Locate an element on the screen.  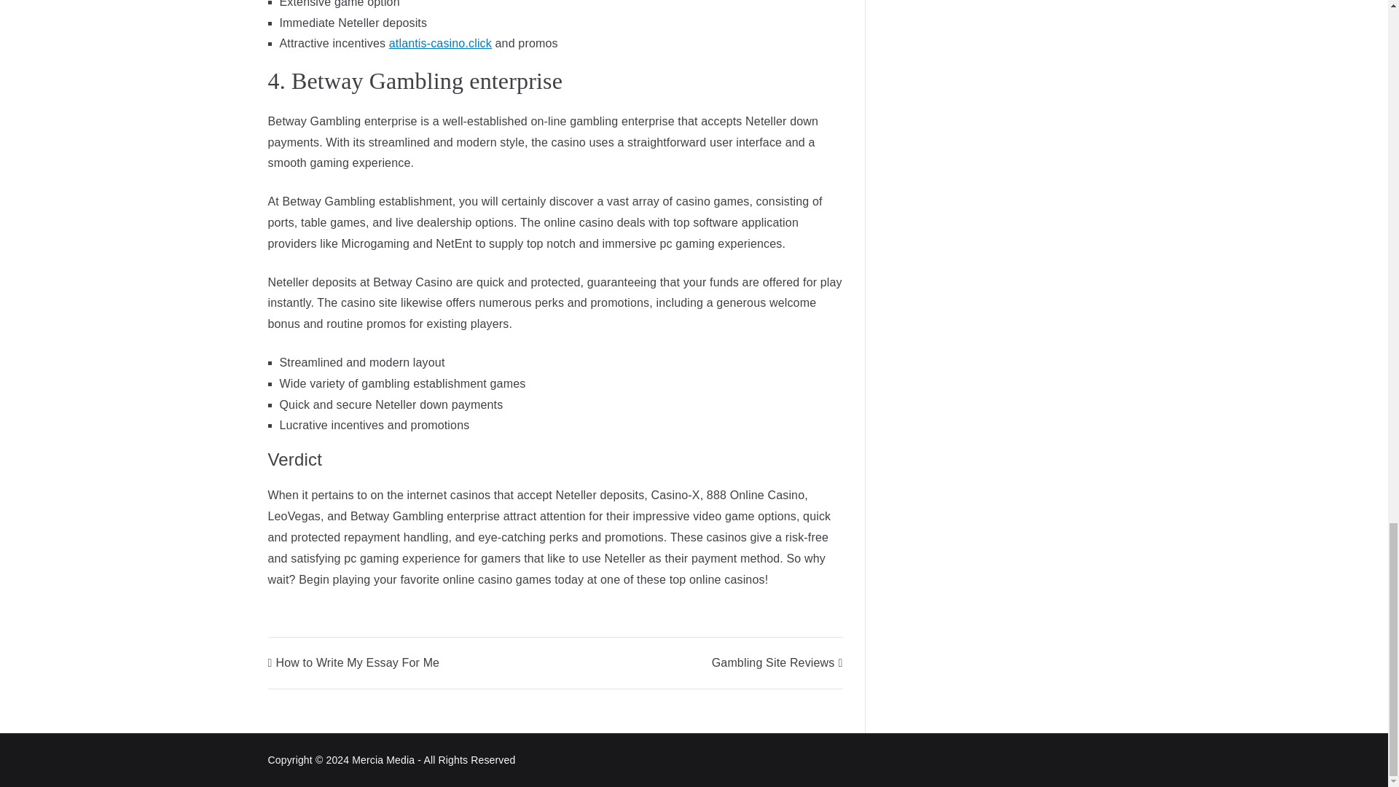
Mercia Media is located at coordinates (383, 759).